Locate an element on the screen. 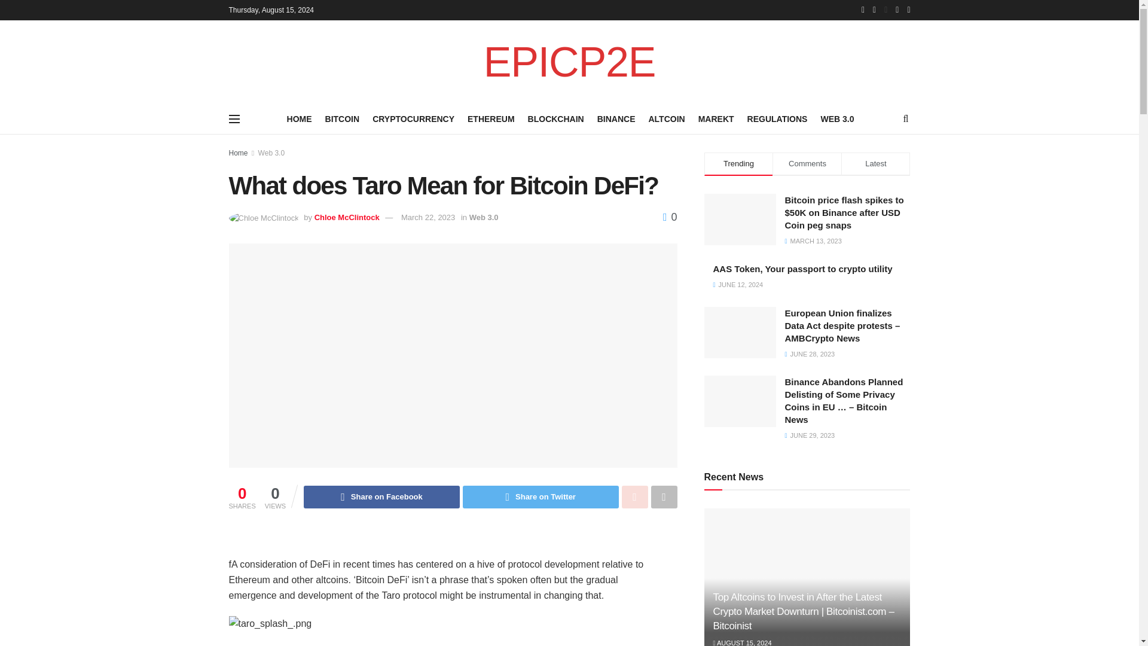  Home is located at coordinates (238, 153).